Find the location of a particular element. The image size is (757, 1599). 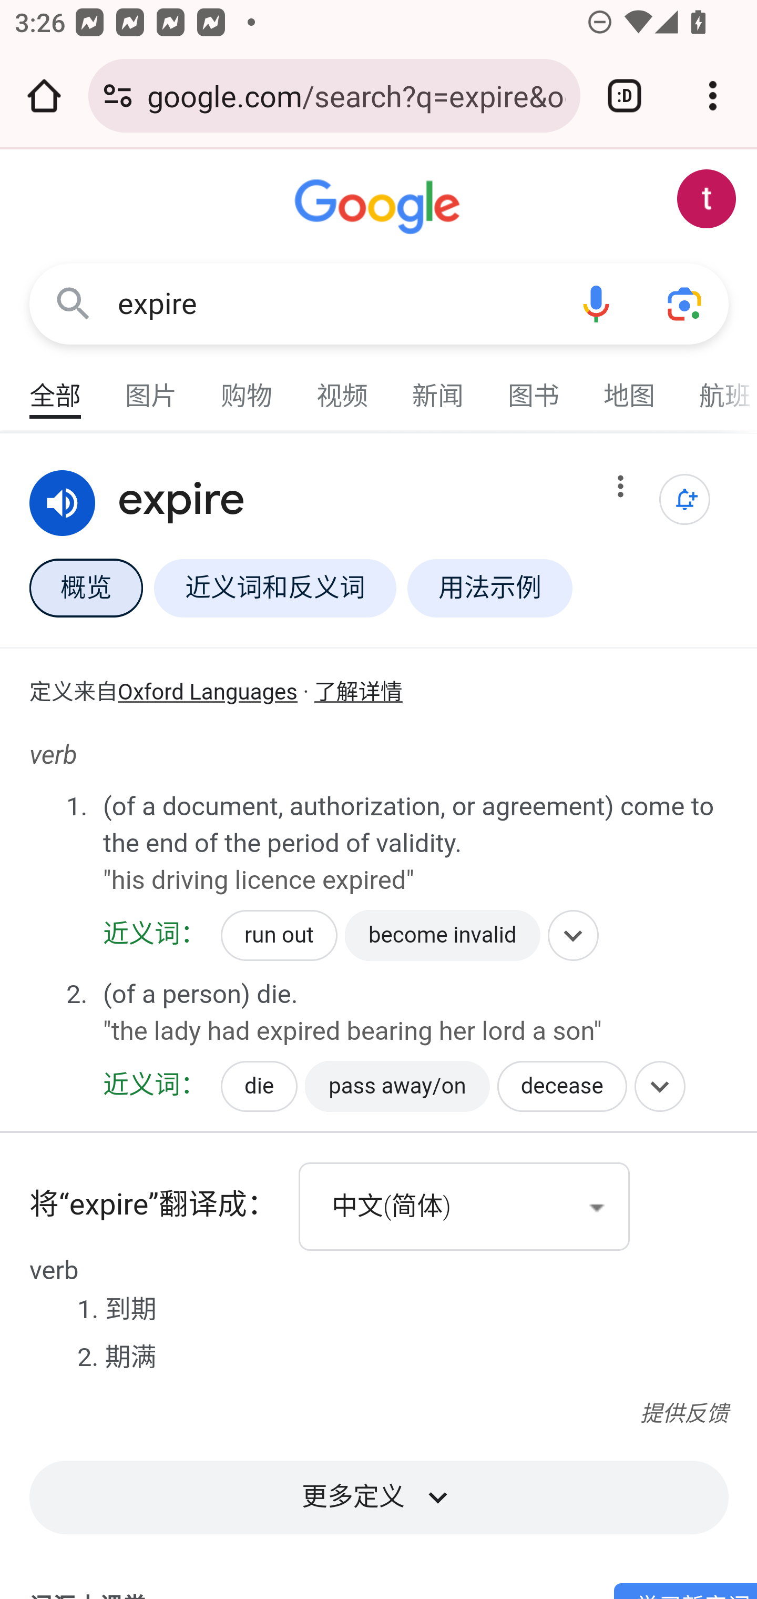

Google 账号： test appium (testappium002@gmail.com) is located at coordinates (707, 199).